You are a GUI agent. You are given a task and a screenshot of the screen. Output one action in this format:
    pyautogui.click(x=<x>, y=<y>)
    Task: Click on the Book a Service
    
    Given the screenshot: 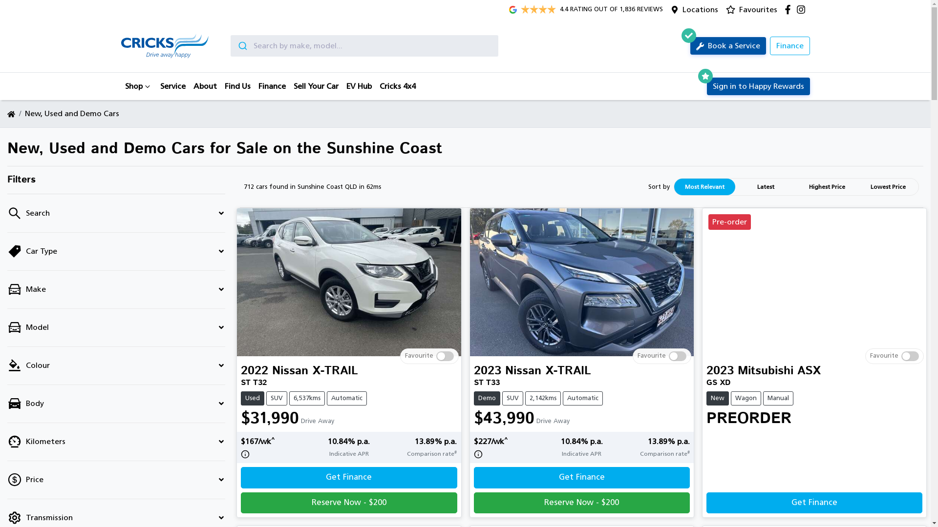 What is the action you would take?
    pyautogui.click(x=728, y=46)
    